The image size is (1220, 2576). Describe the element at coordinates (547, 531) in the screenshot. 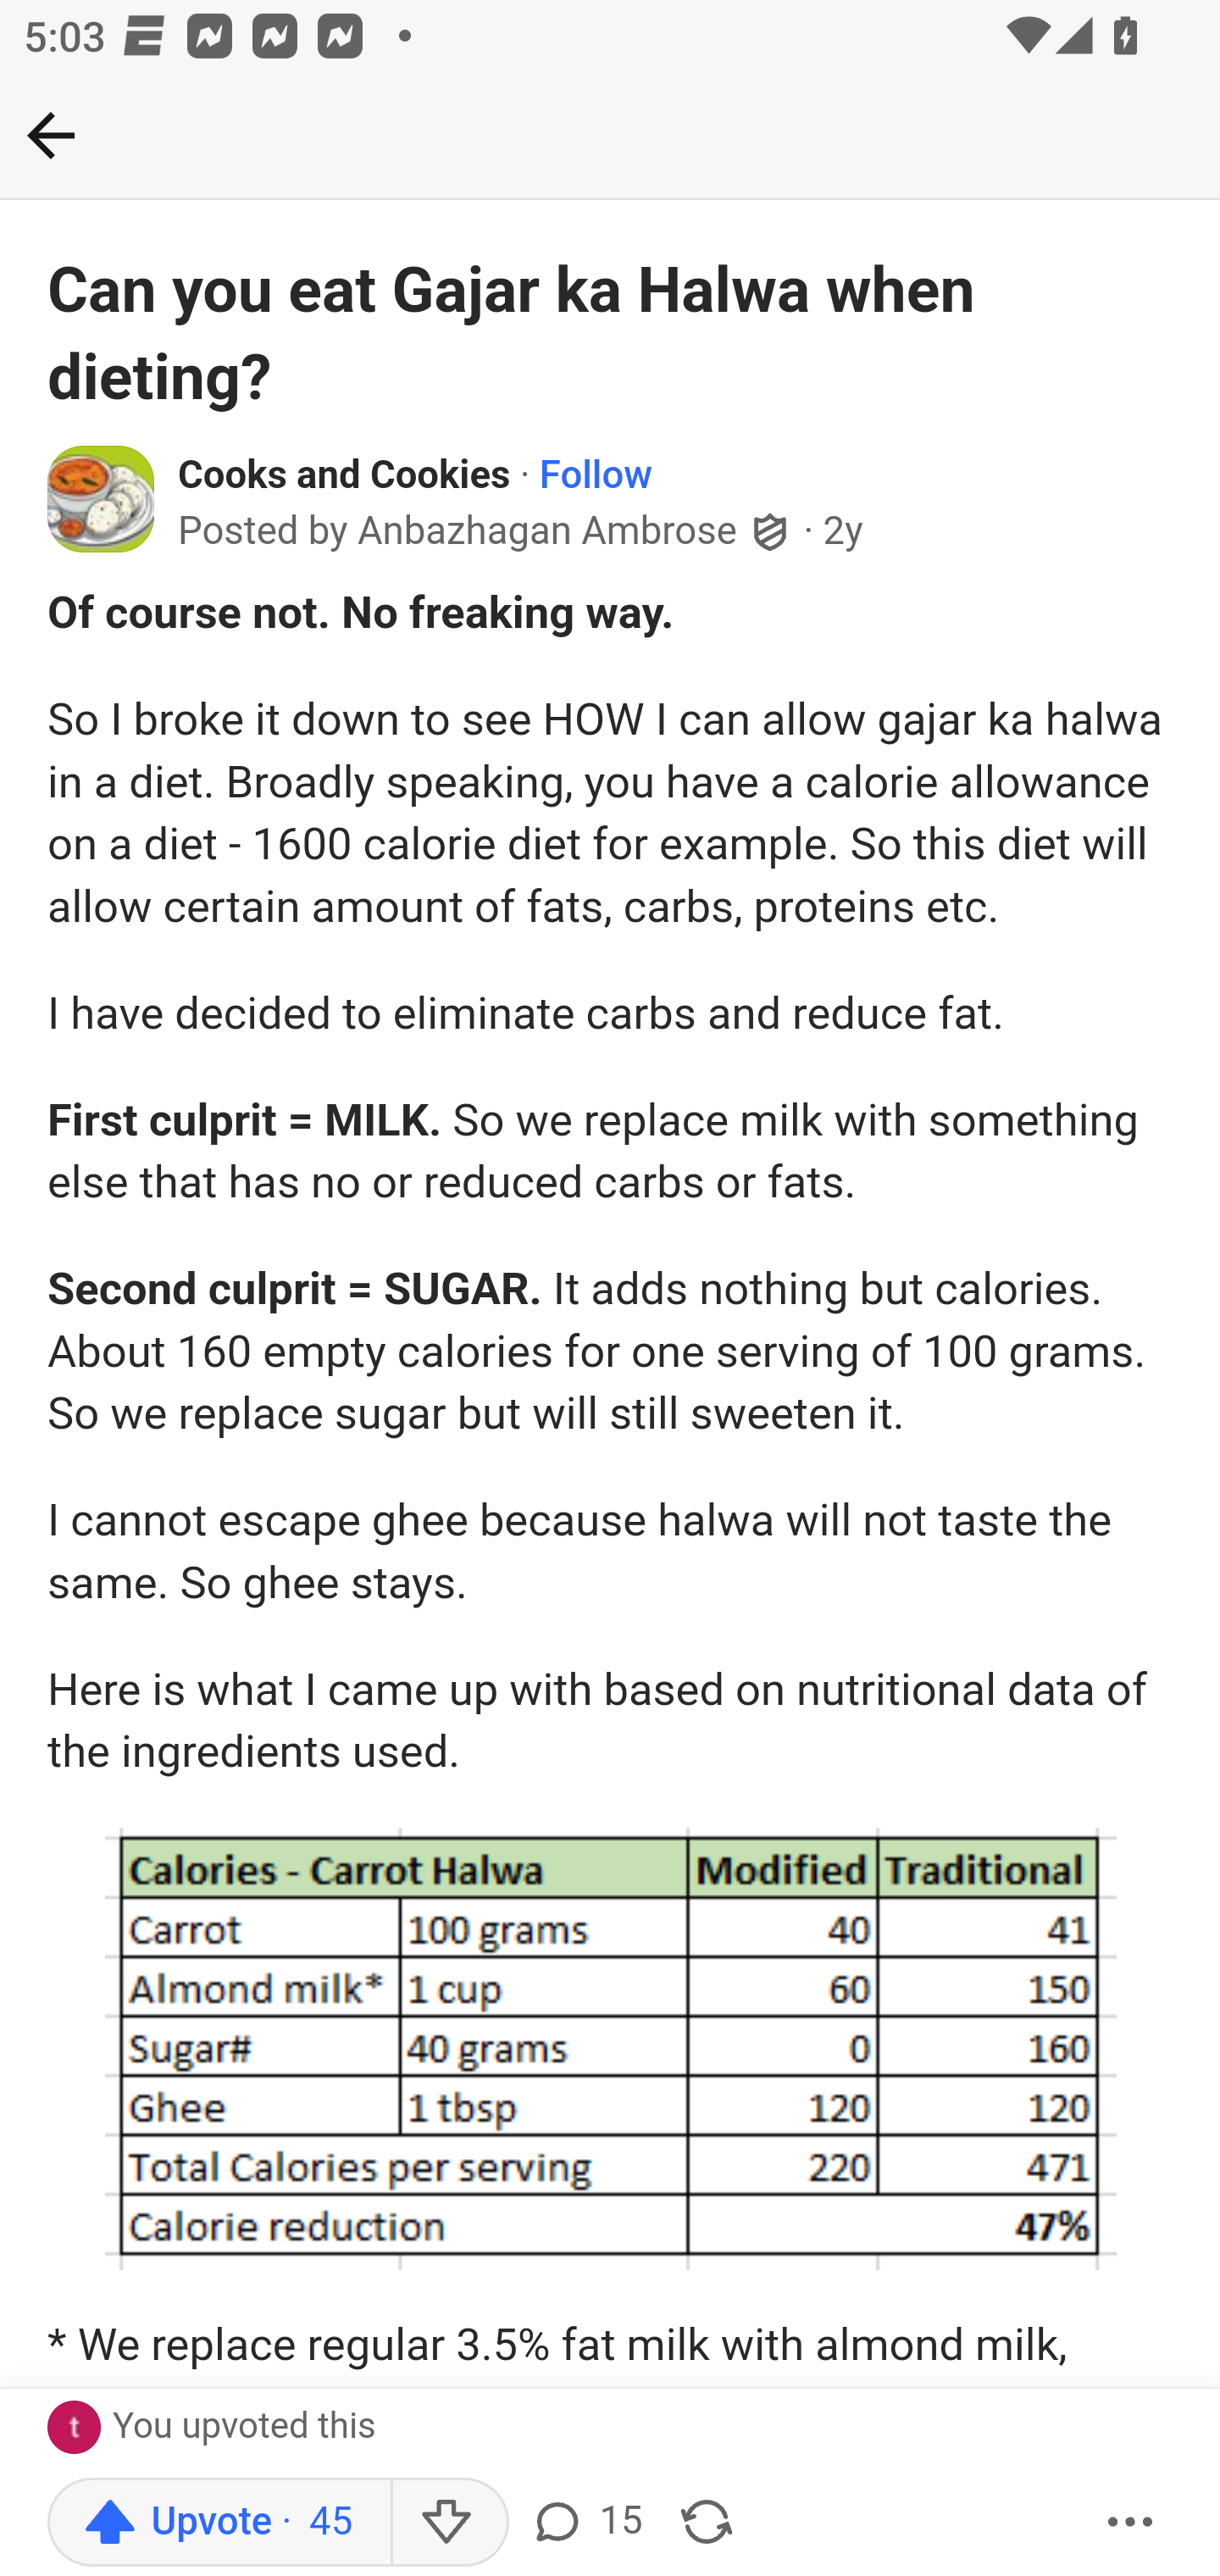

I see `Anbazhagan Ambrose` at that location.